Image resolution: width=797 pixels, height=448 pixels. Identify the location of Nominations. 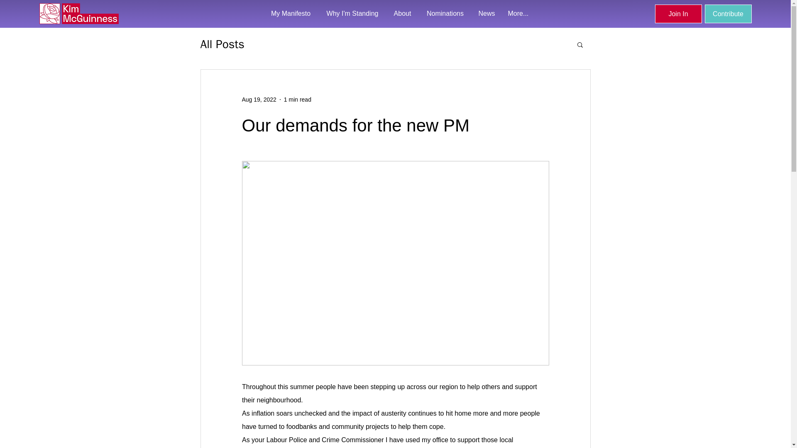
(445, 13).